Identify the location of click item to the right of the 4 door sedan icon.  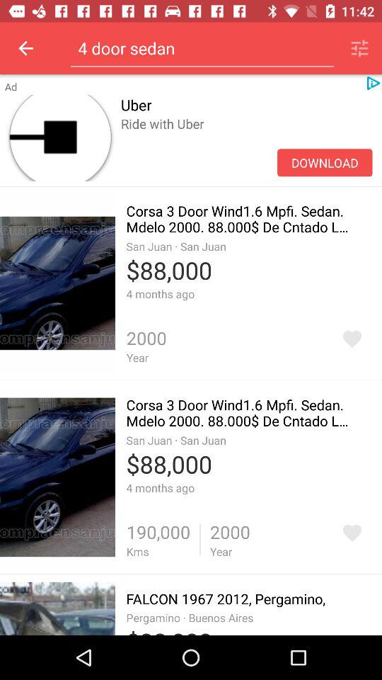
(359, 48).